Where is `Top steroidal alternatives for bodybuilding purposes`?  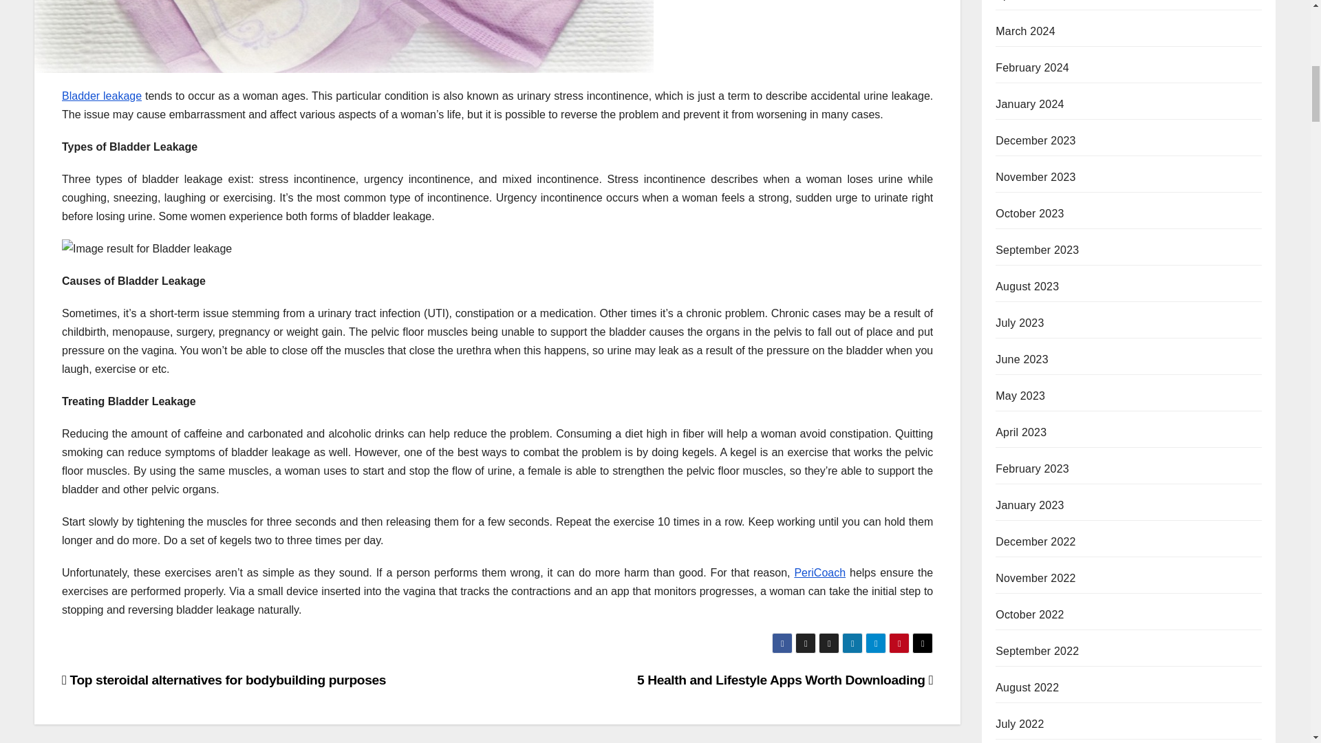
Top steroidal alternatives for bodybuilding purposes is located at coordinates (224, 680).